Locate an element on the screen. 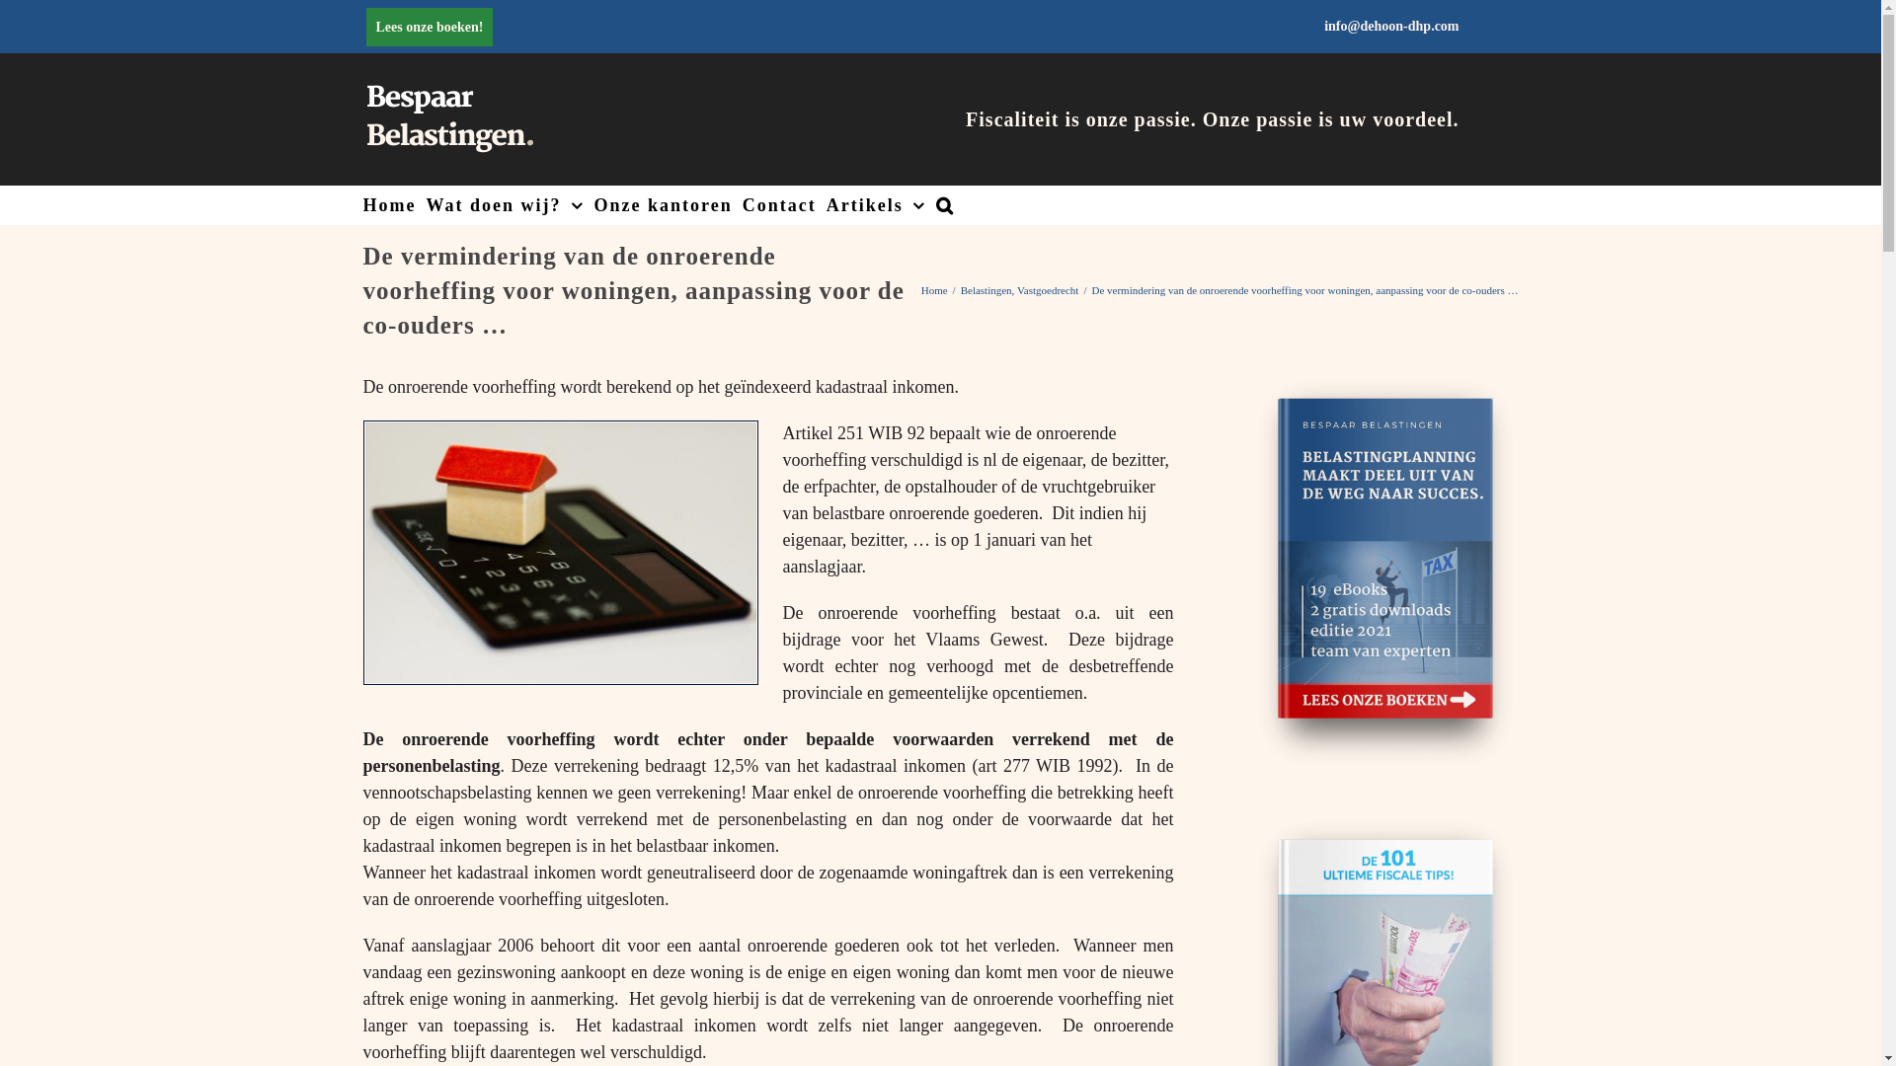 This screenshot has height=1066, width=1896. Zoeken is located at coordinates (946, 205).